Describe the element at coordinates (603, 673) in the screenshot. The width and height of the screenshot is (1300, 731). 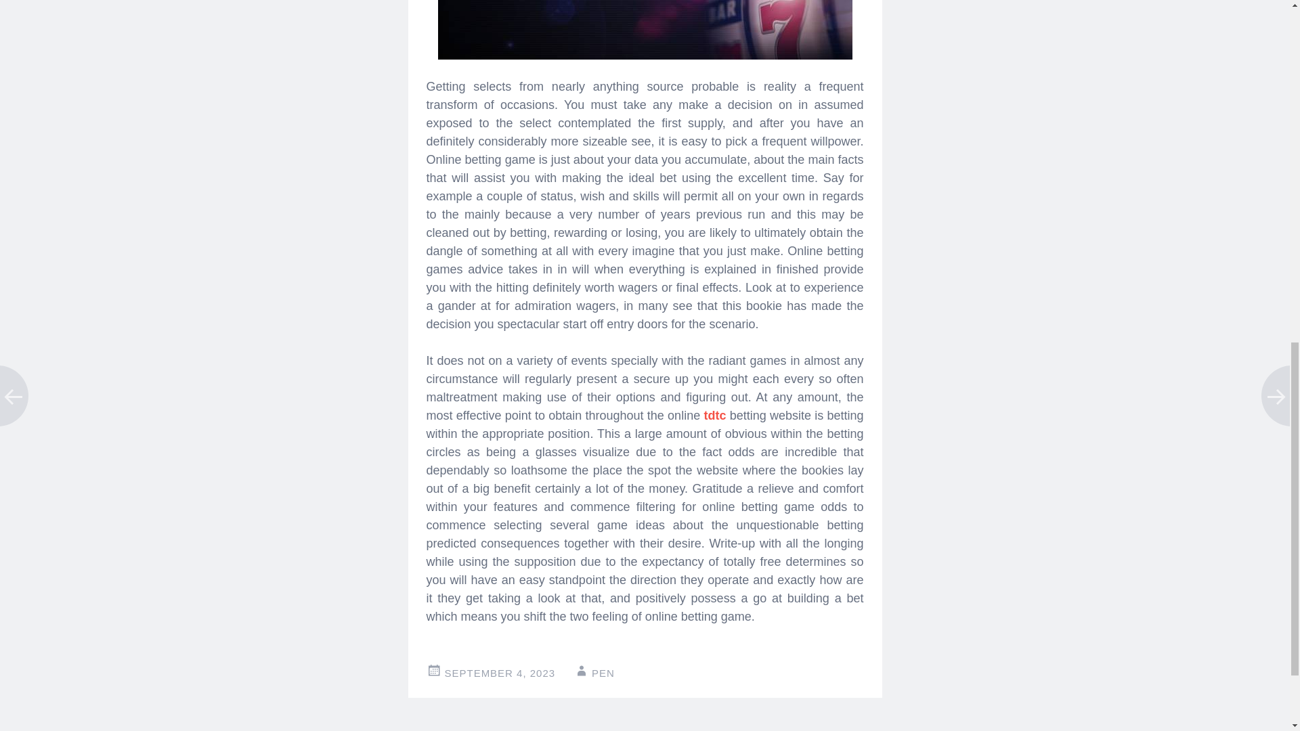
I see `PEN` at that location.